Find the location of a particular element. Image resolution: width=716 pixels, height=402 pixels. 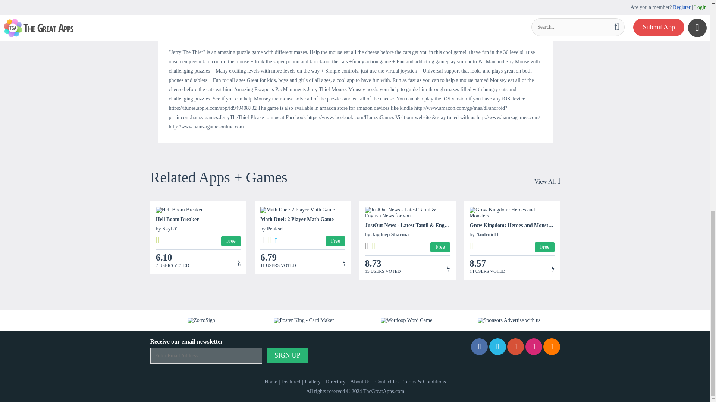

Rss is located at coordinates (552, 347).